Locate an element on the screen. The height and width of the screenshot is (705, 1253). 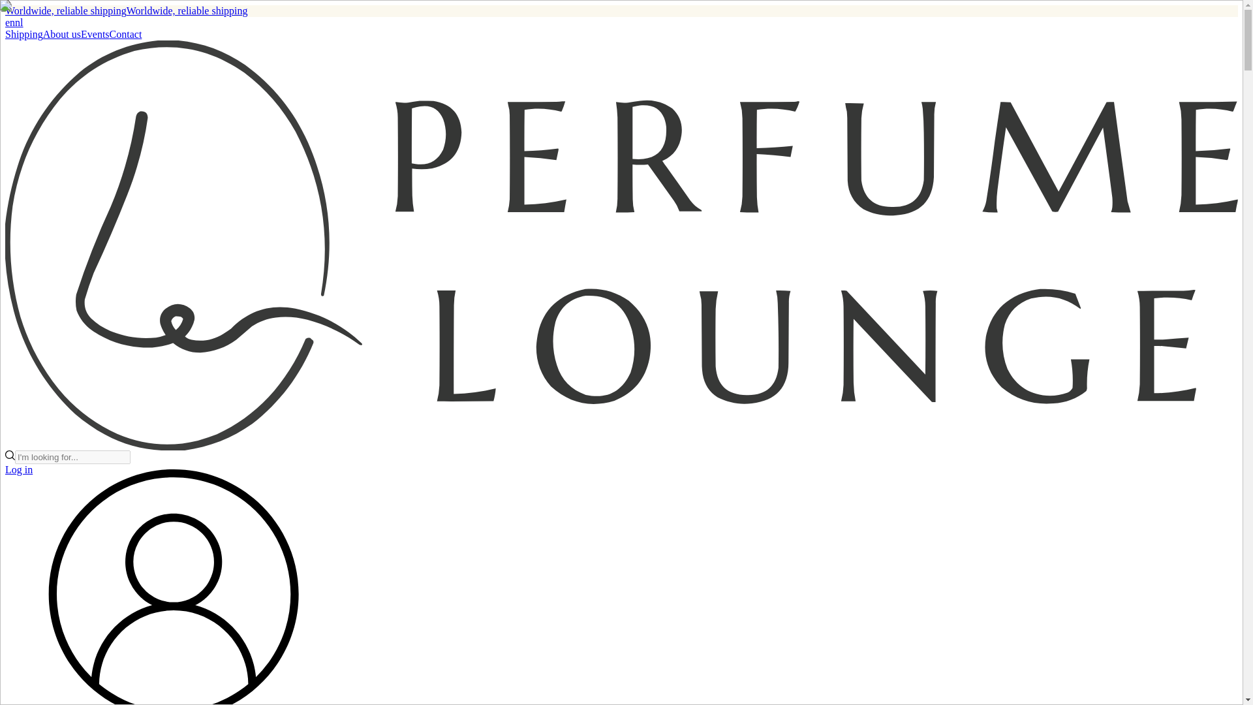
Worldwide, reliable shipping is located at coordinates (65, 10).